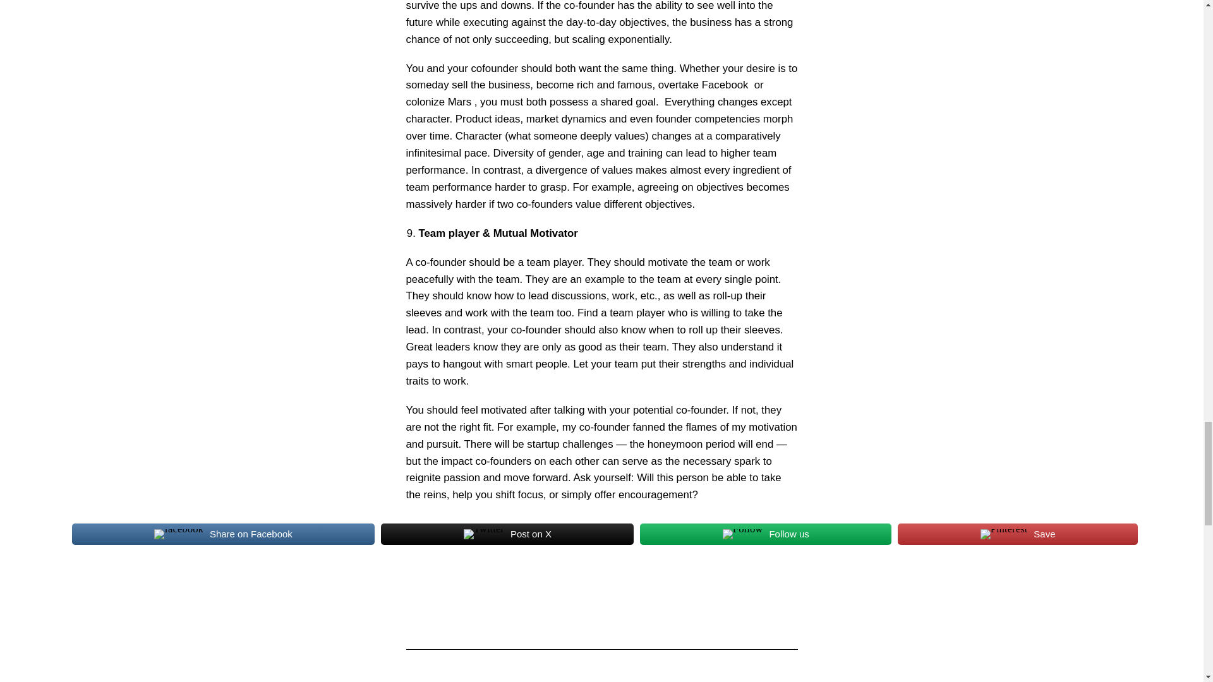  What do you see at coordinates (223, 534) in the screenshot?
I see `Share on Facebook` at bounding box center [223, 534].